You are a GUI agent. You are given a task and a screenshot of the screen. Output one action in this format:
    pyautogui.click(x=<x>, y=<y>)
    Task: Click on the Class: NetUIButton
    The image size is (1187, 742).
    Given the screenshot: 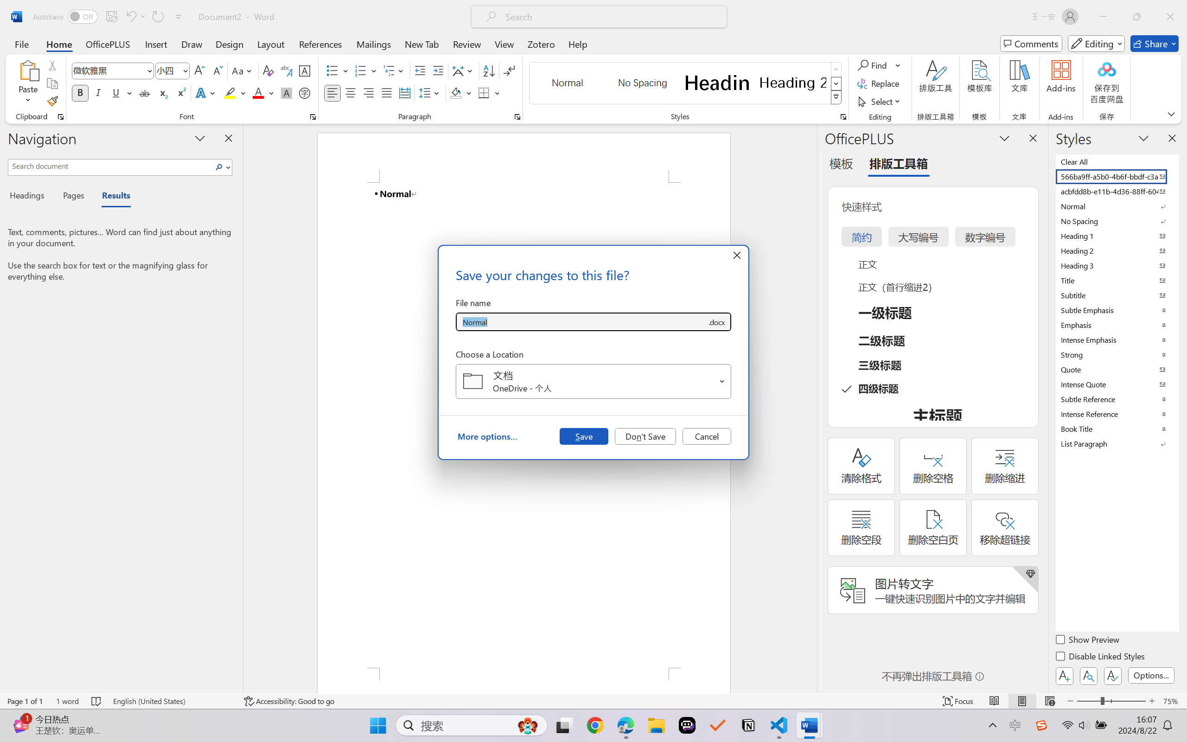 What is the action you would take?
    pyautogui.click(x=1113, y=676)
    